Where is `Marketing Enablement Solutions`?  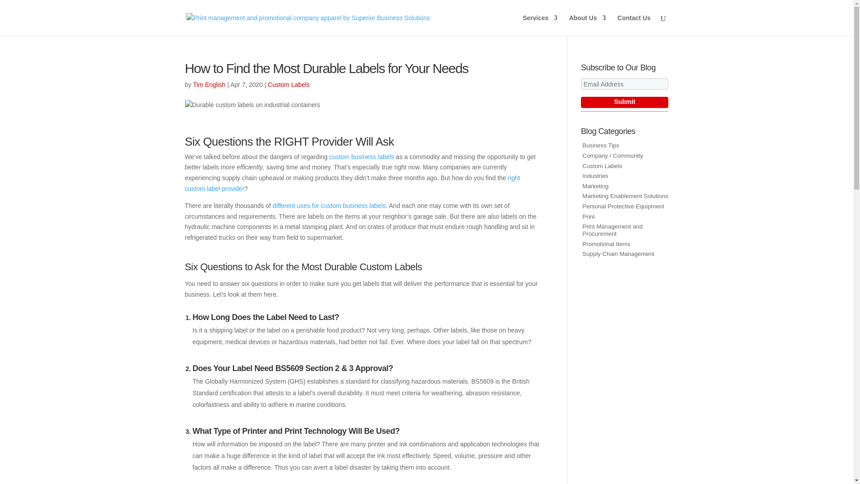 Marketing Enablement Solutions is located at coordinates (625, 195).